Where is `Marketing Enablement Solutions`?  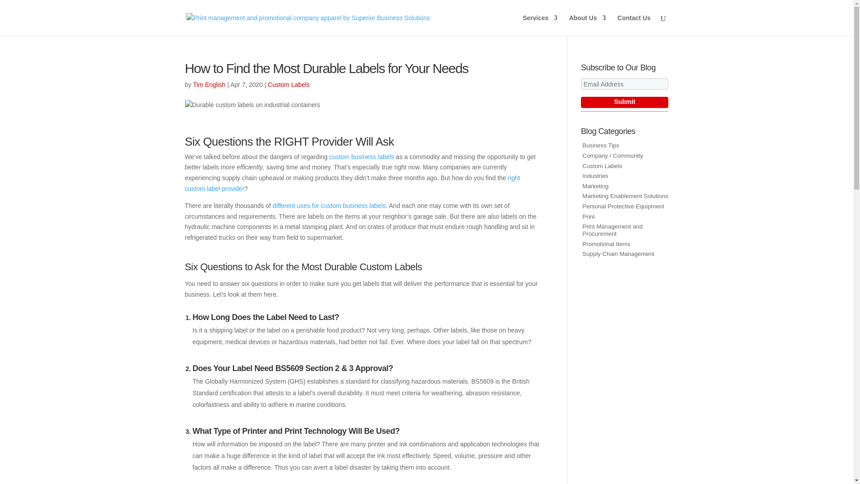 Marketing Enablement Solutions is located at coordinates (625, 195).